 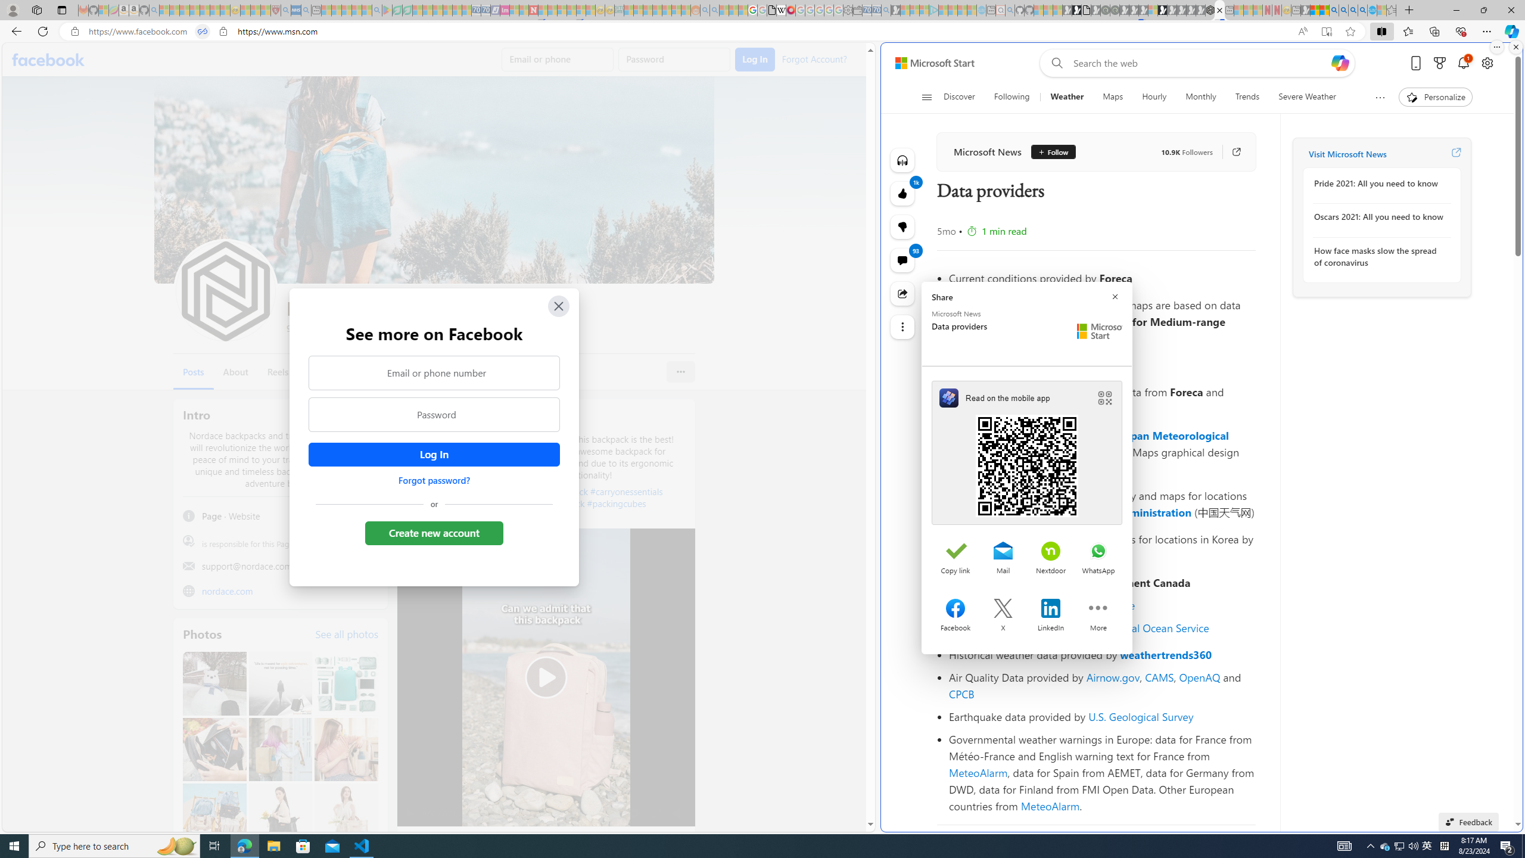 I want to click on MeteoAlarm, so click(x=1050, y=806).